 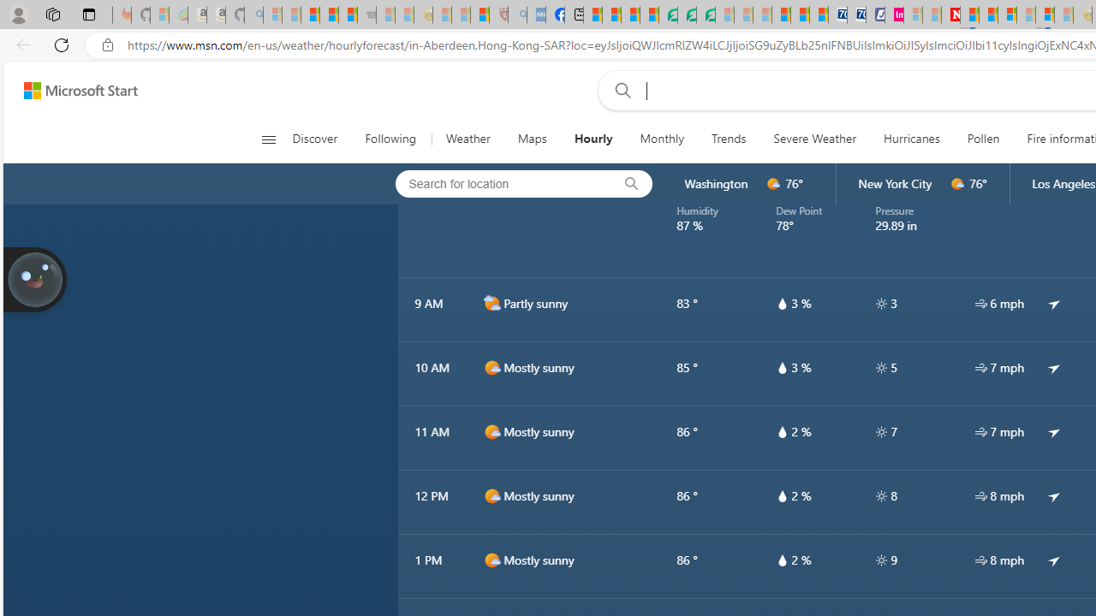 What do you see at coordinates (310, 15) in the screenshot?
I see `The Weather Channel - MSN` at bounding box center [310, 15].